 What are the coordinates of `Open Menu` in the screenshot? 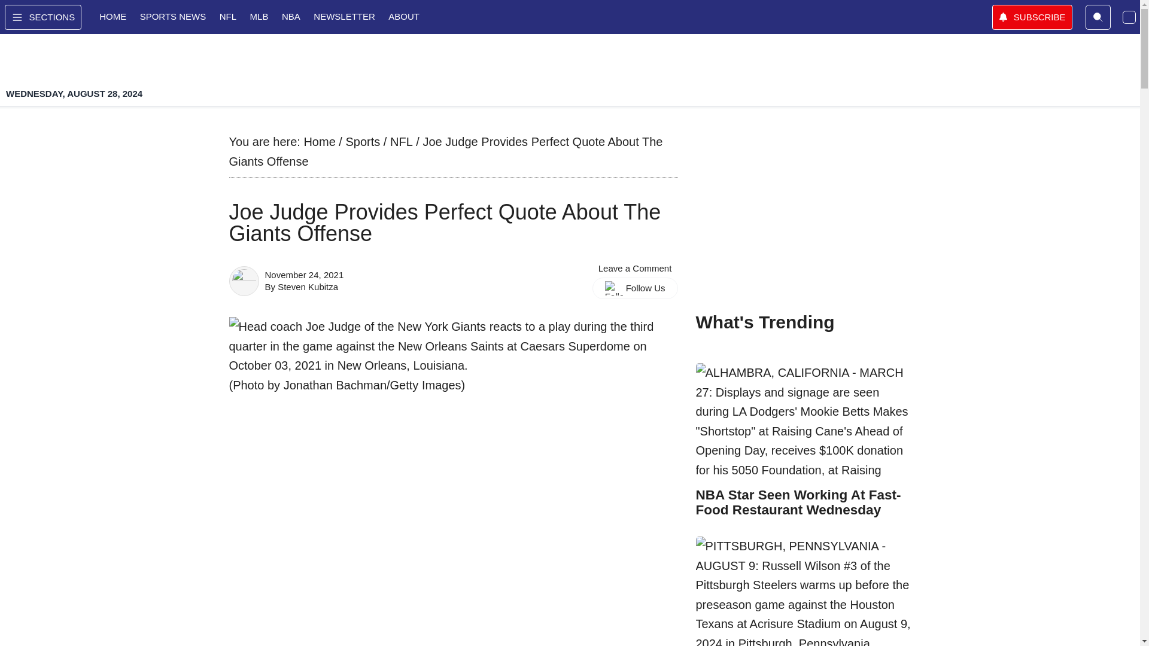 It's located at (43, 17).